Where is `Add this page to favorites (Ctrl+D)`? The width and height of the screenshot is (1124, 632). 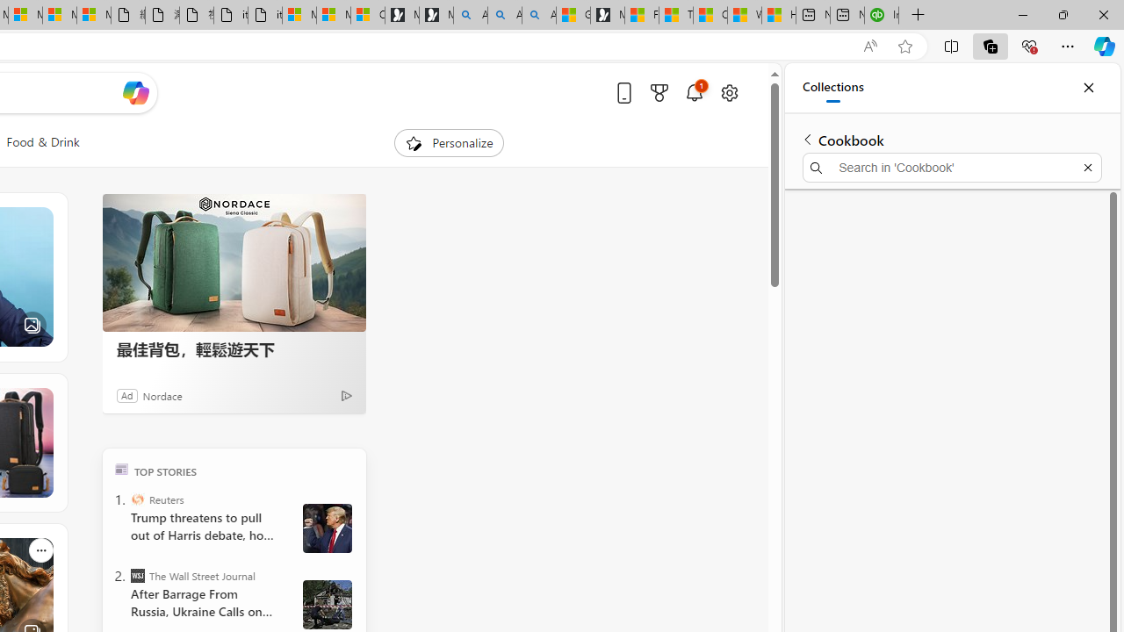 Add this page to favorites (Ctrl+D) is located at coordinates (904, 47).